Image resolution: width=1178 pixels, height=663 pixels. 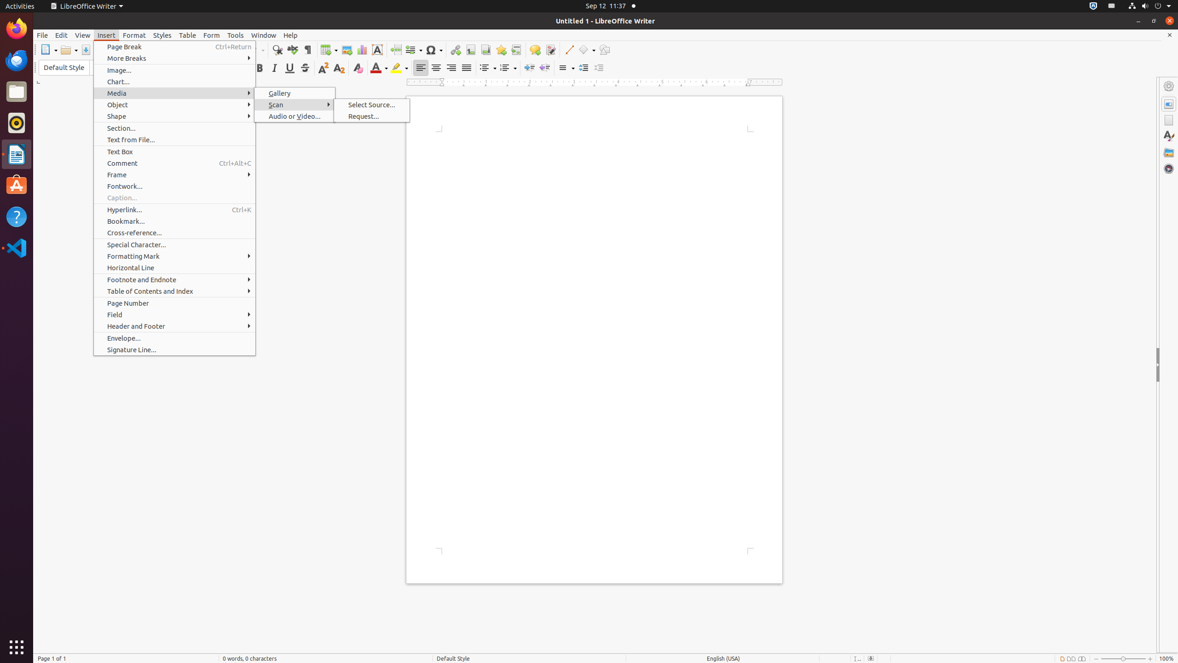 What do you see at coordinates (1093, 6) in the screenshot?
I see `:1.72/StatusNotifierItem` at bounding box center [1093, 6].